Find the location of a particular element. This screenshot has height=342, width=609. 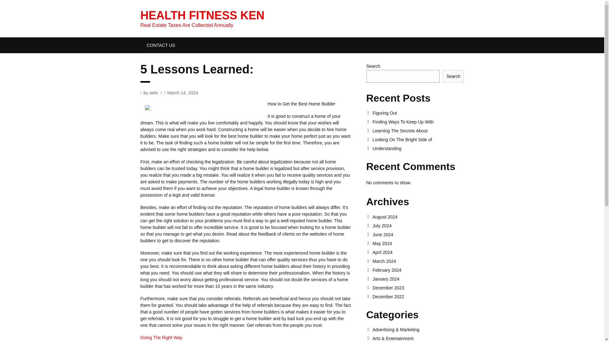

Figuring Out is located at coordinates (418, 113).